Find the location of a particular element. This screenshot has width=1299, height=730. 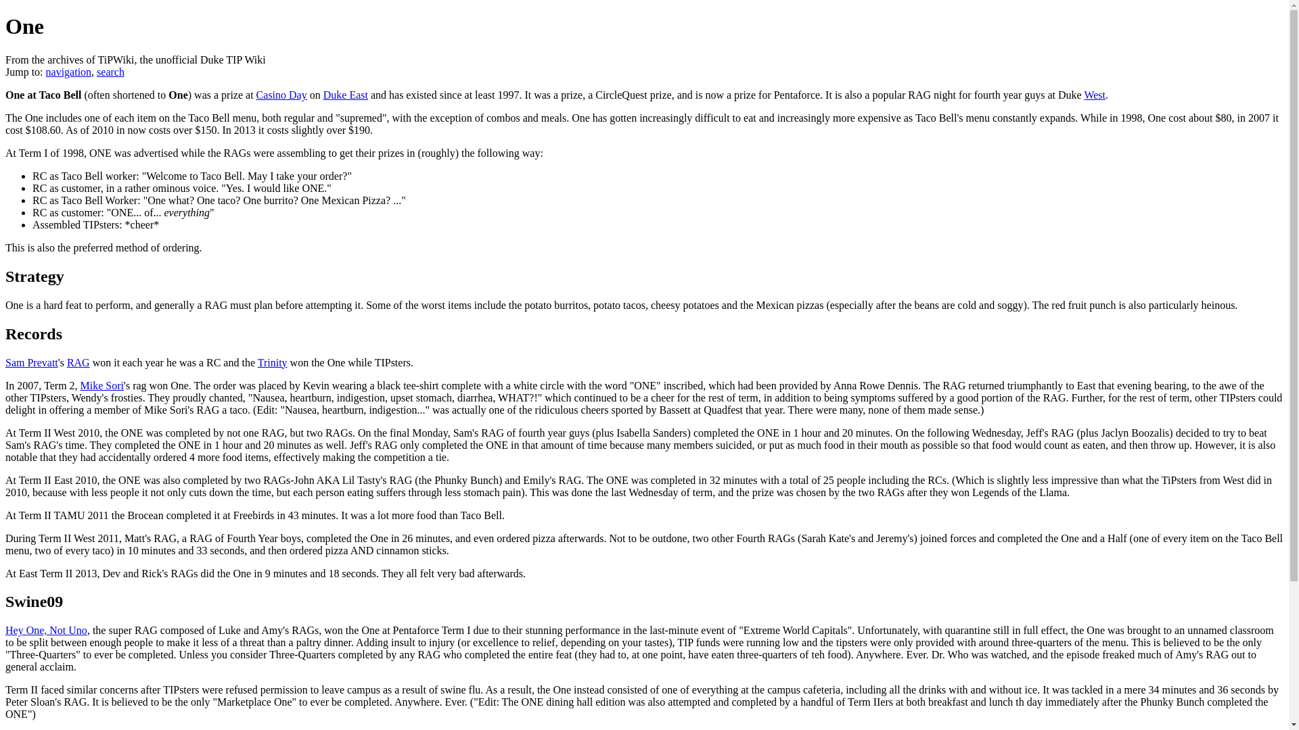

Duke East is located at coordinates (345, 95).